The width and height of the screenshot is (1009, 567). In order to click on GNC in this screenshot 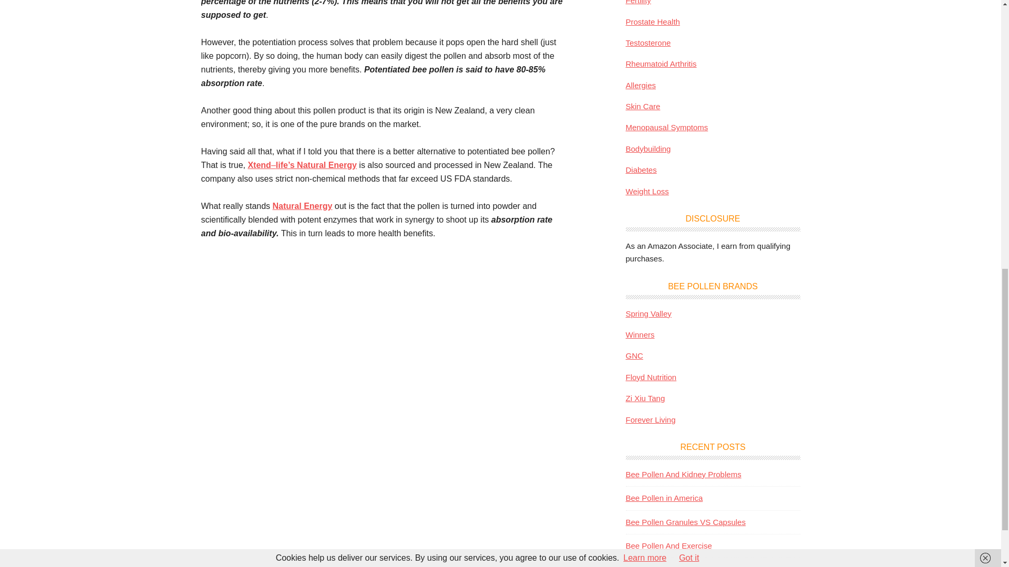, I will do `click(634, 355)`.